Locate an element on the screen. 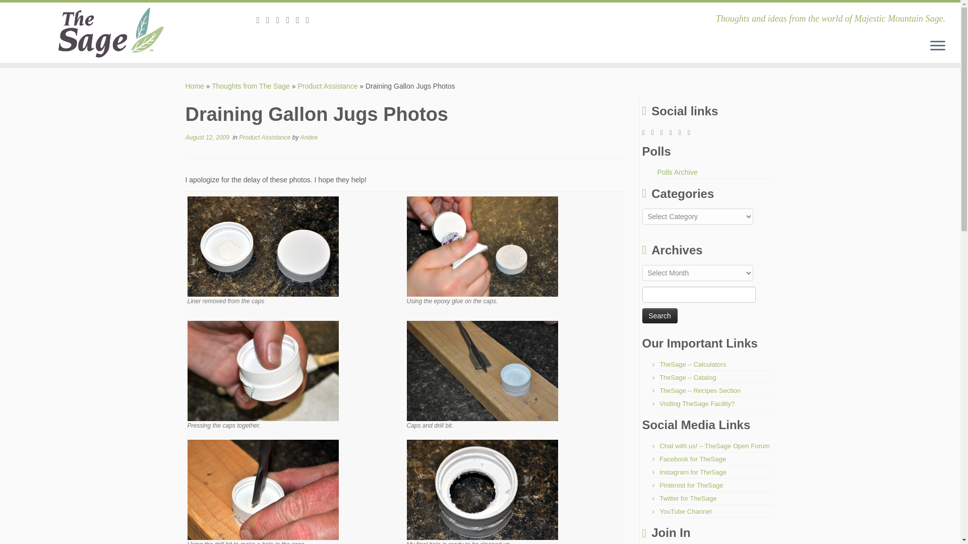 The image size is (968, 544). Follow me on Twitter is located at coordinates (281, 20).